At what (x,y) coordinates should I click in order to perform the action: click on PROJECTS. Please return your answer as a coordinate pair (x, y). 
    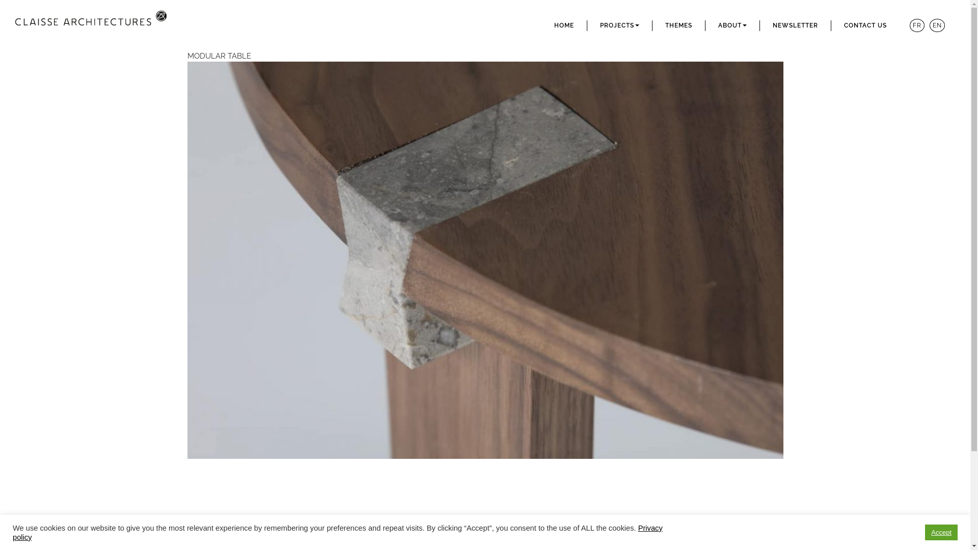
    Looking at the image, I should click on (619, 25).